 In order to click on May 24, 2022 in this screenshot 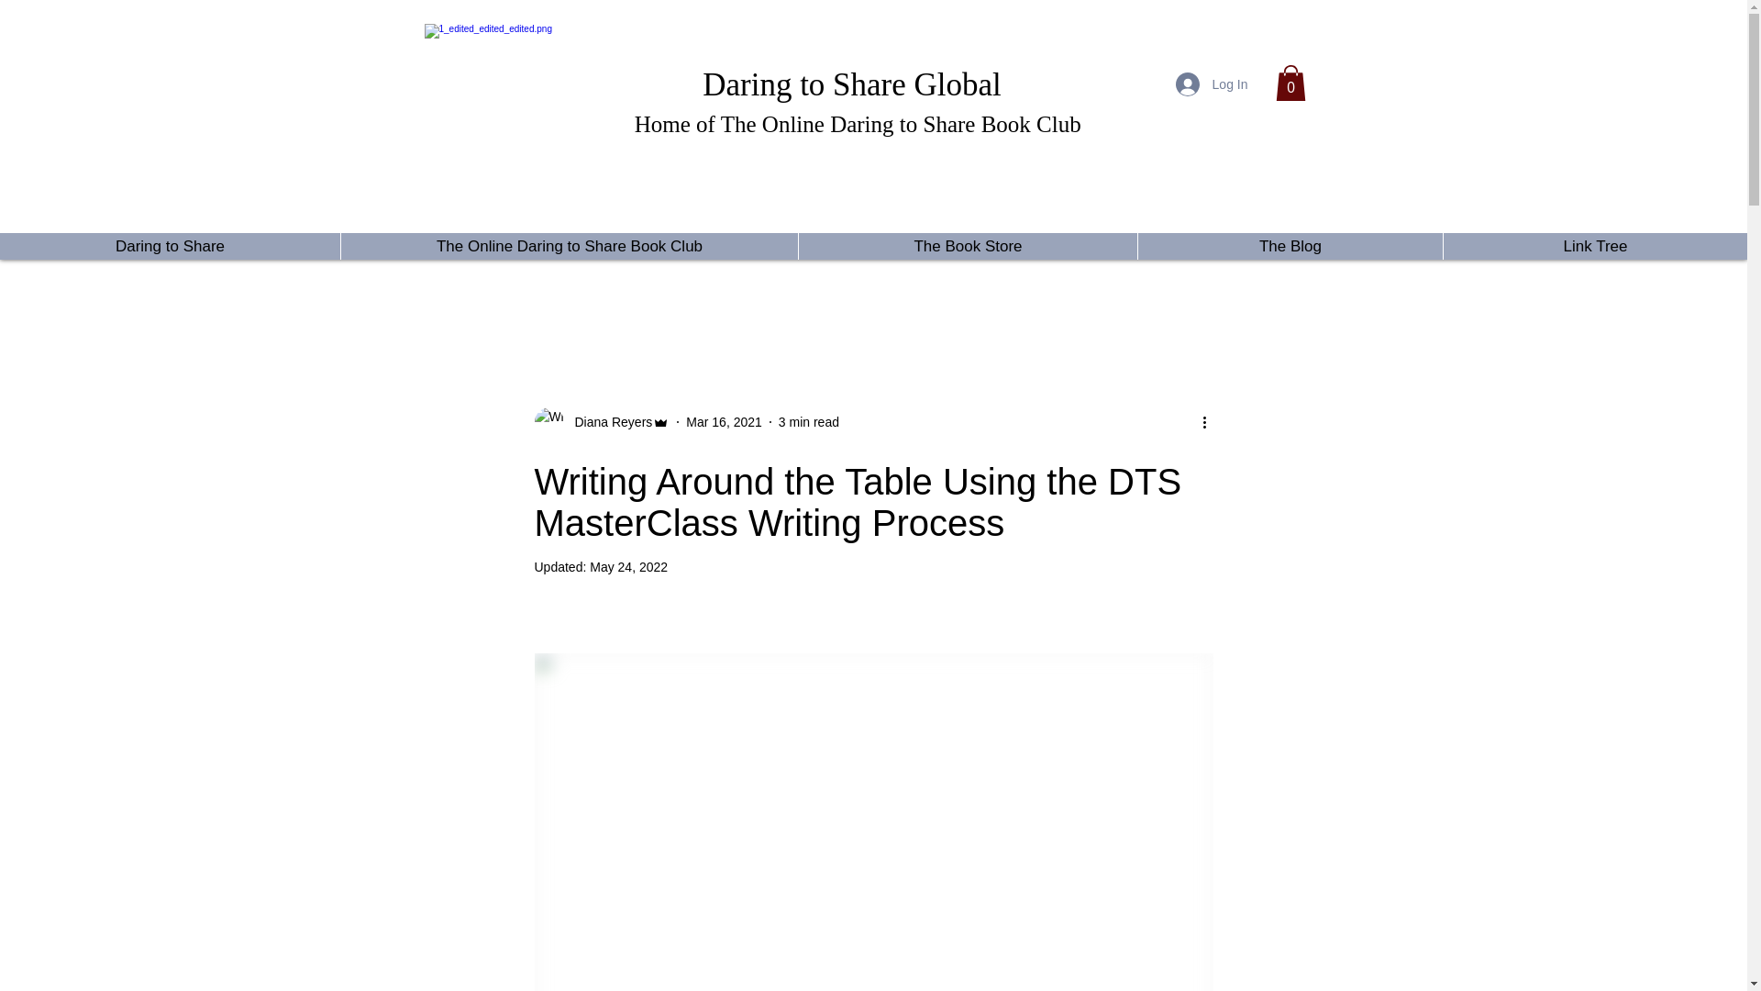, I will do `click(628, 567)`.